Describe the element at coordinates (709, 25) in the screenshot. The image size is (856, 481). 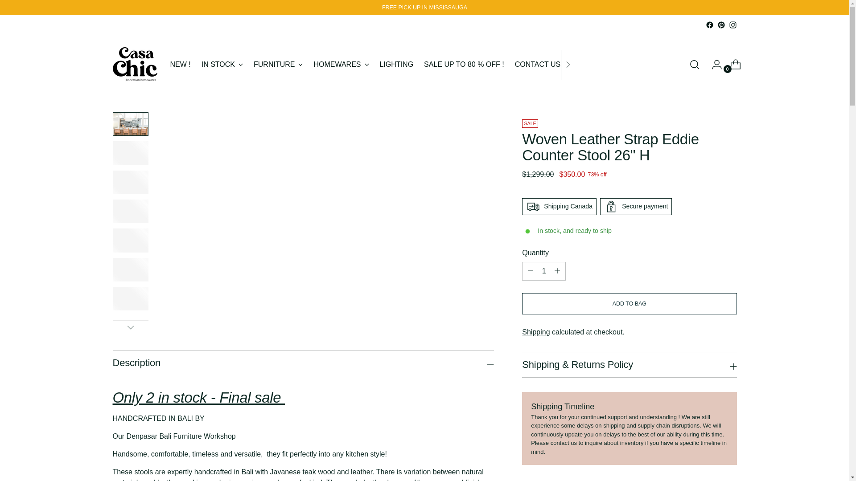
I see `Casachicstore on Facebook` at that location.